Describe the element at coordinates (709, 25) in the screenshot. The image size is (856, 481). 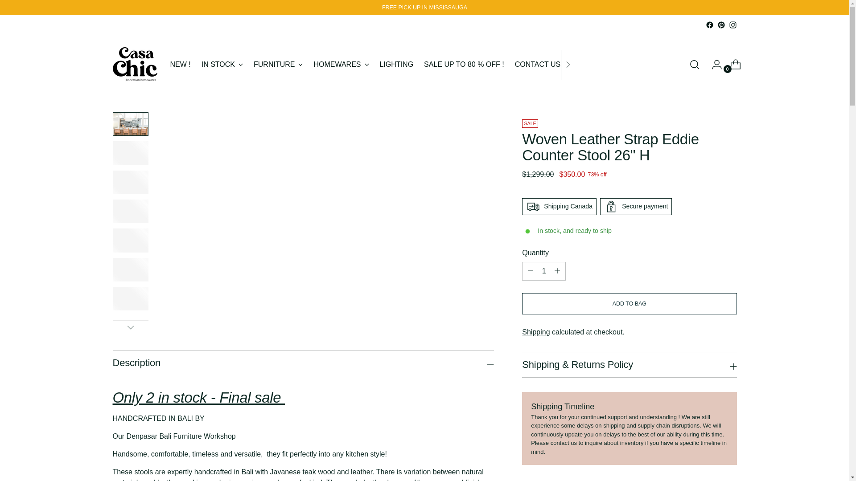
I see `Casachicstore on Facebook` at that location.